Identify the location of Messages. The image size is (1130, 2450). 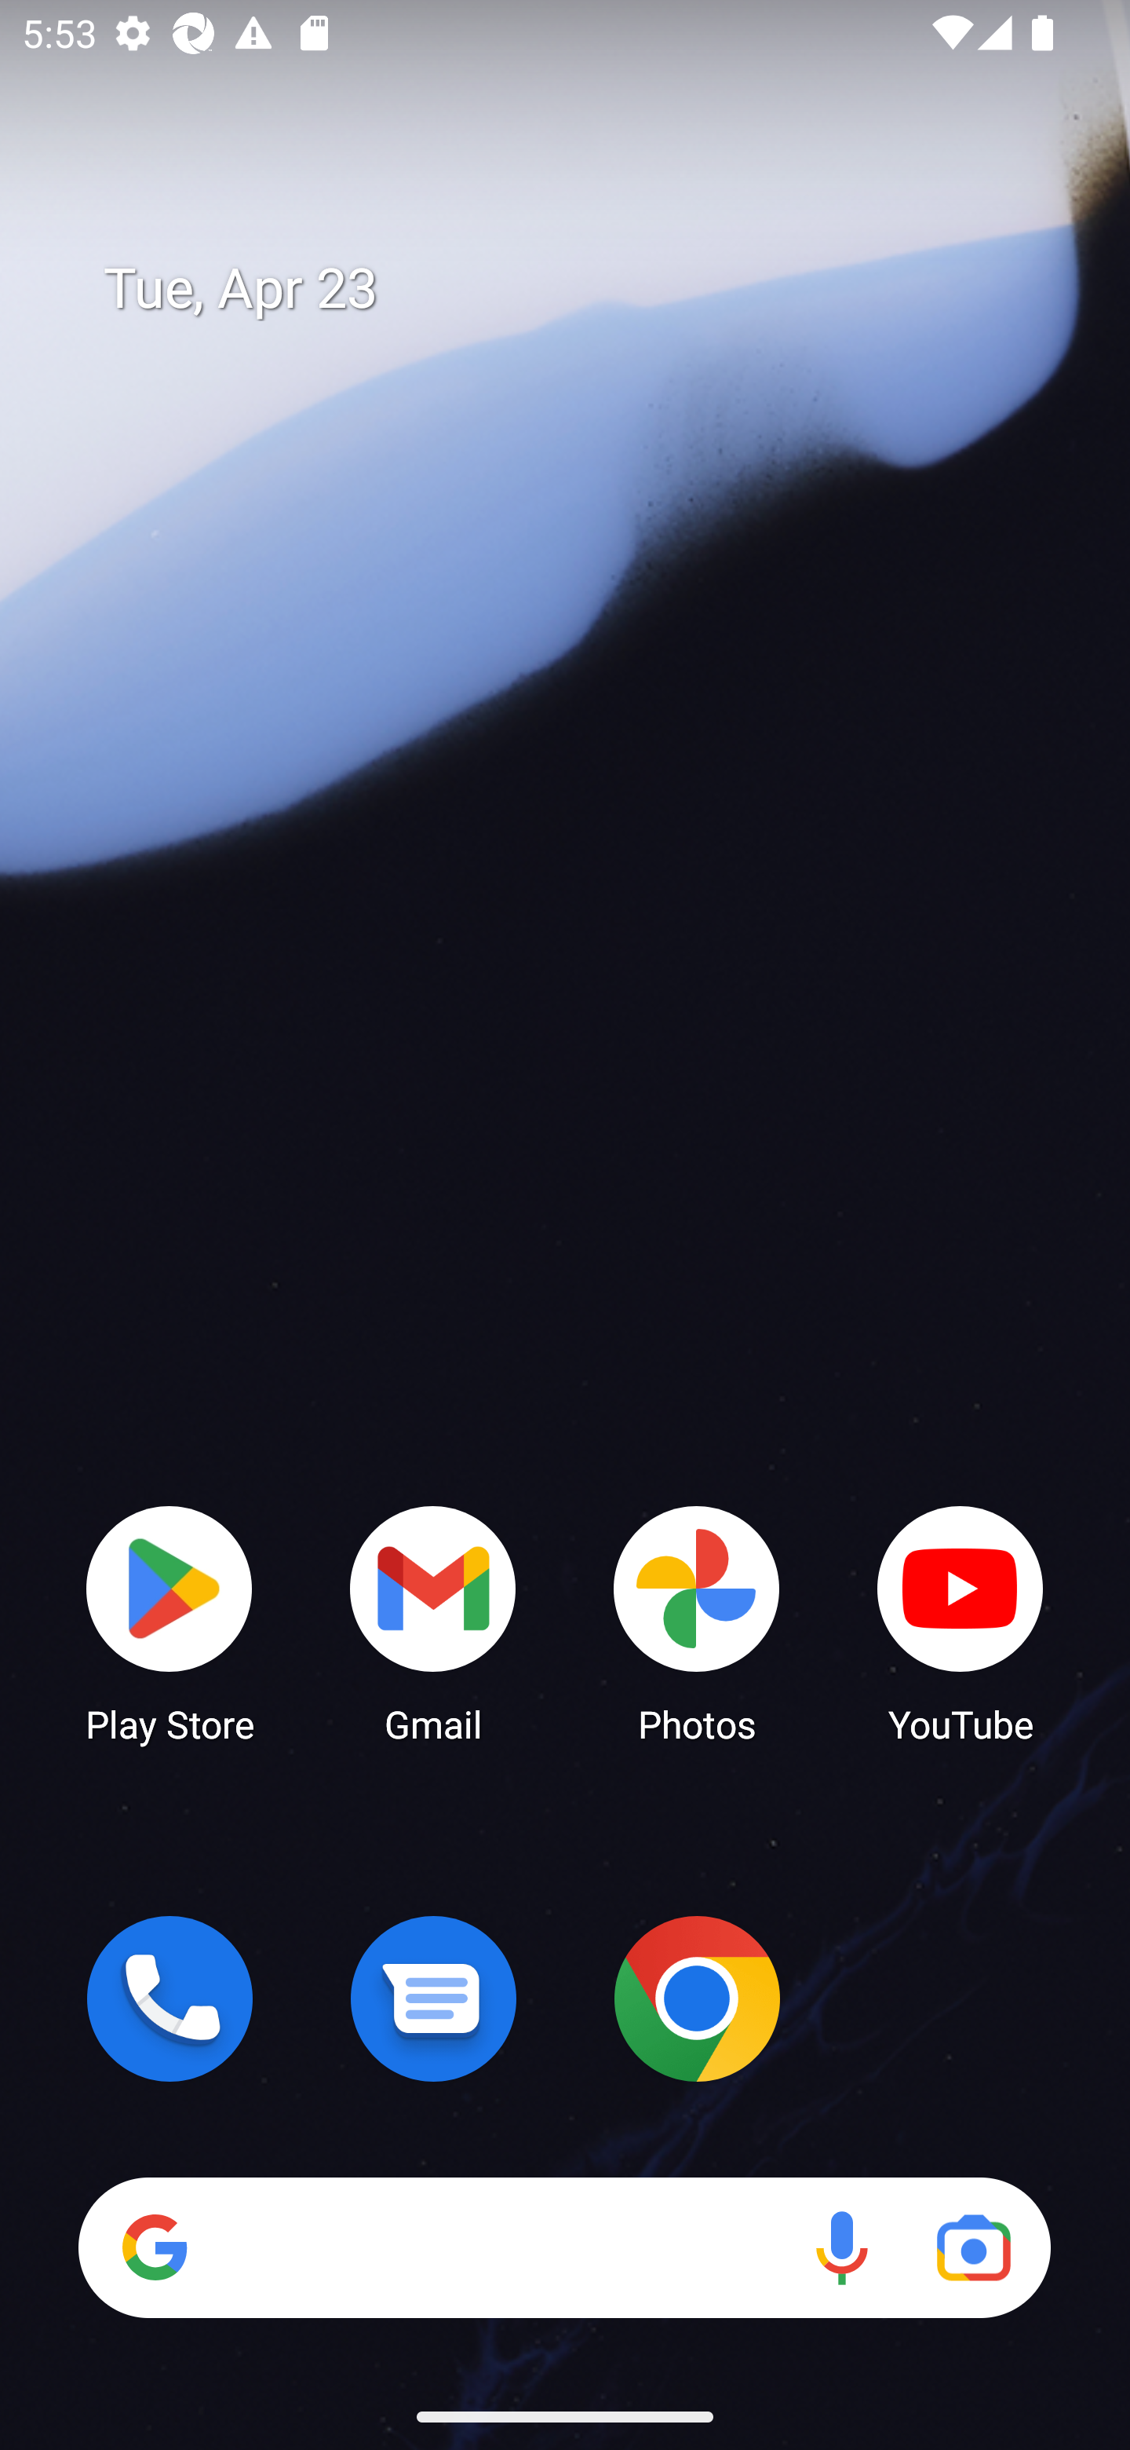
(433, 1998).